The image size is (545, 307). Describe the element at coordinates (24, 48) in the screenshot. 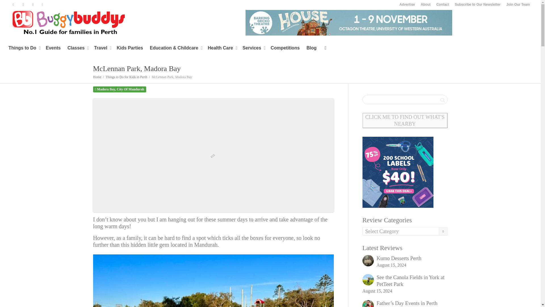

I see `Things to Do` at that location.